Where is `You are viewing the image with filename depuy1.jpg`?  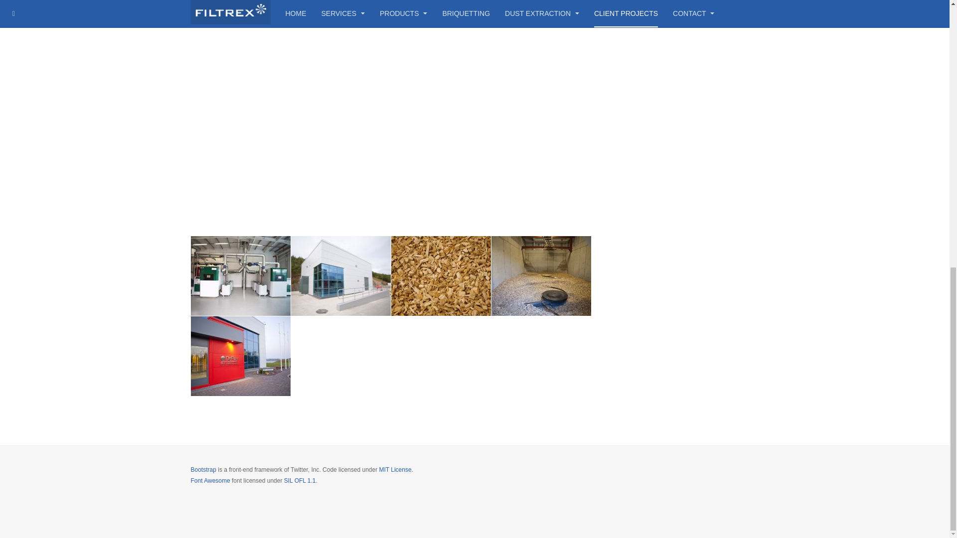 You are viewing the image with filename depuy1.jpg is located at coordinates (240, 276).